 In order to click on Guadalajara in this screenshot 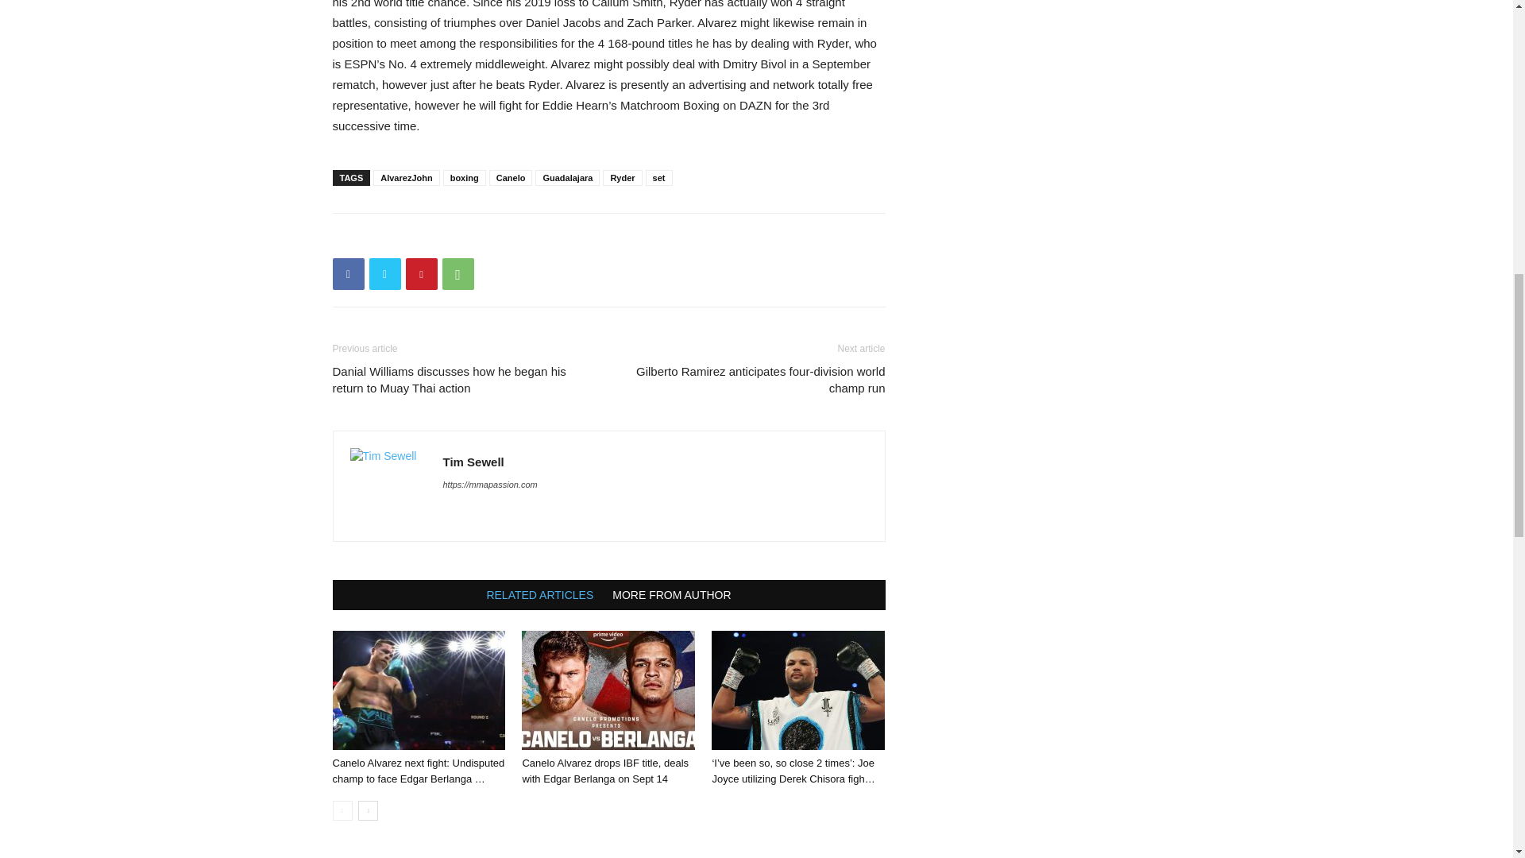, I will do `click(567, 178)`.